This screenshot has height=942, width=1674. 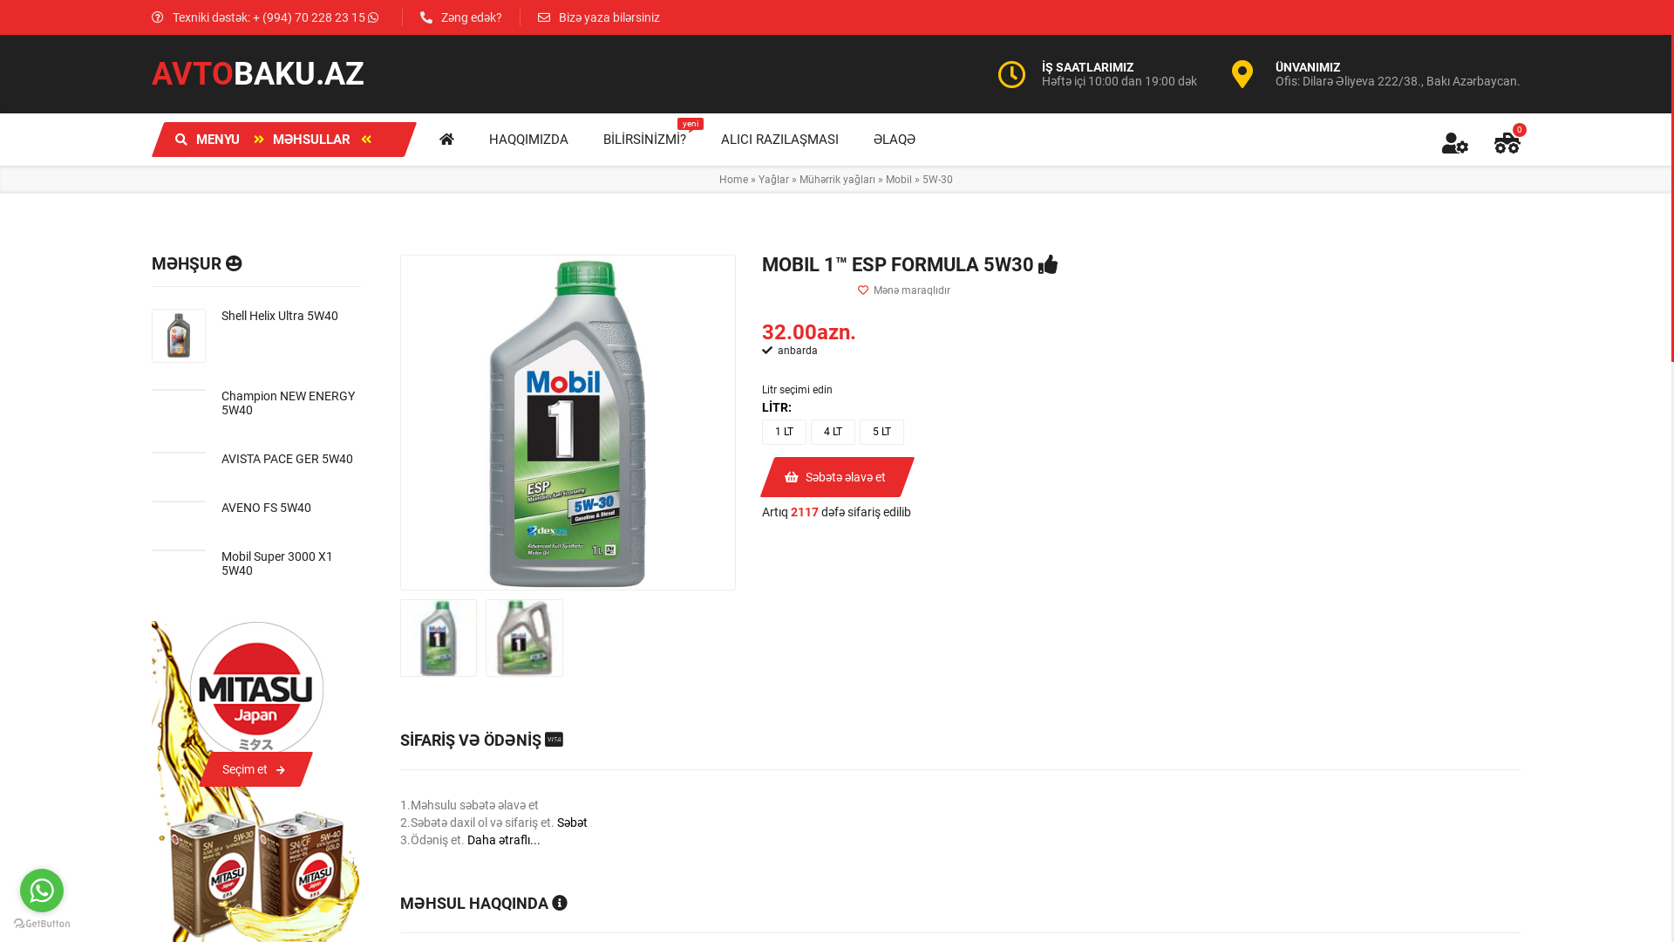 I want to click on Mobil, so click(x=899, y=180).